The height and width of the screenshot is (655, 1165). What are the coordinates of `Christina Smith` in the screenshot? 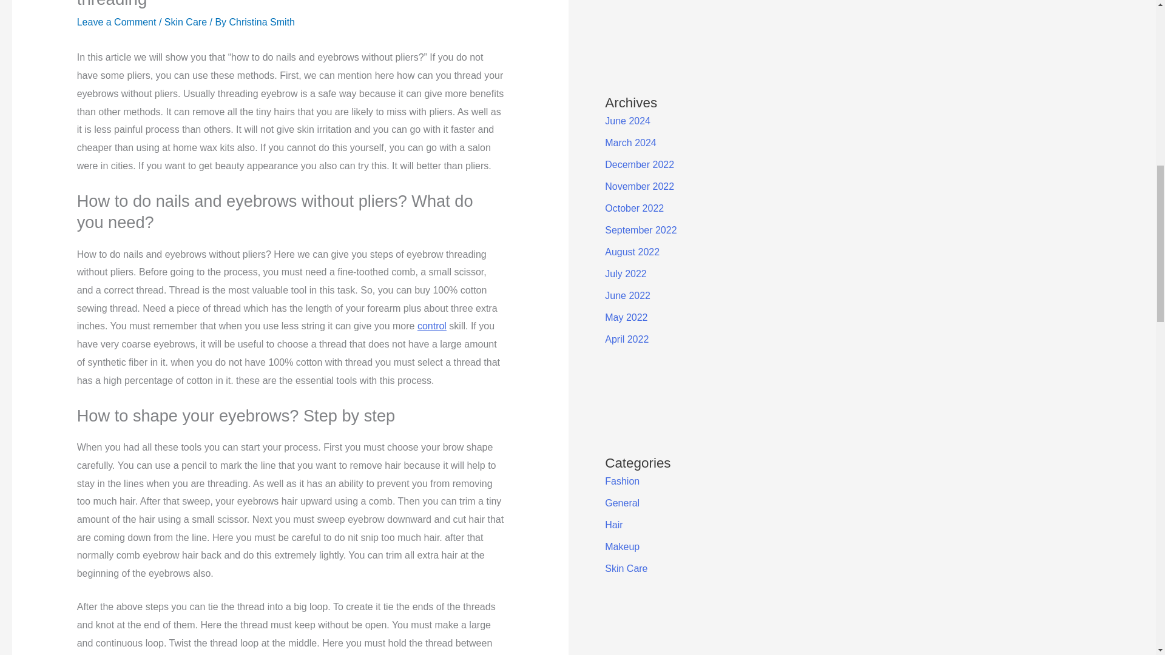 It's located at (262, 22).